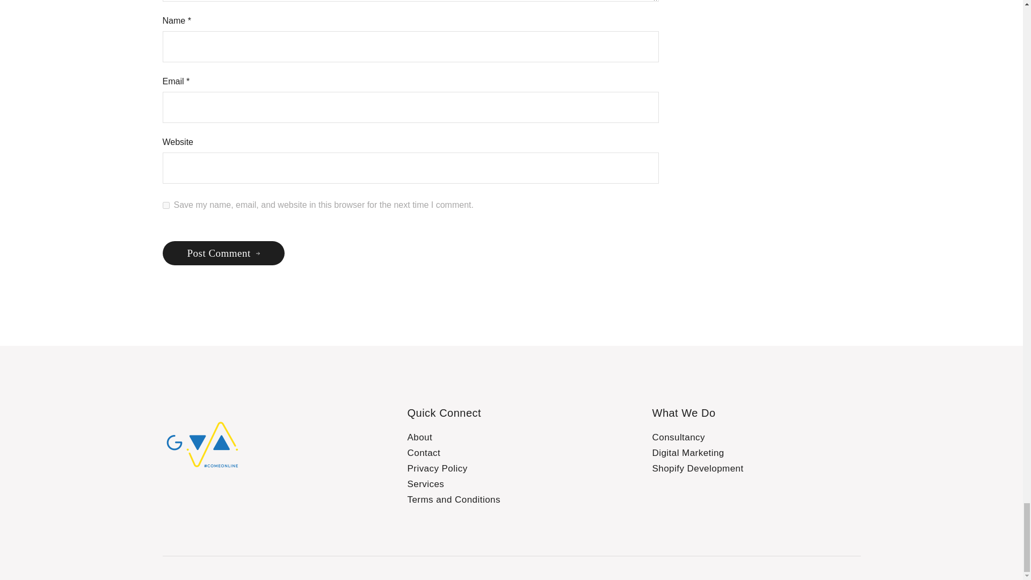 This screenshot has height=580, width=1031. I want to click on Privacy Policy, so click(437, 468).